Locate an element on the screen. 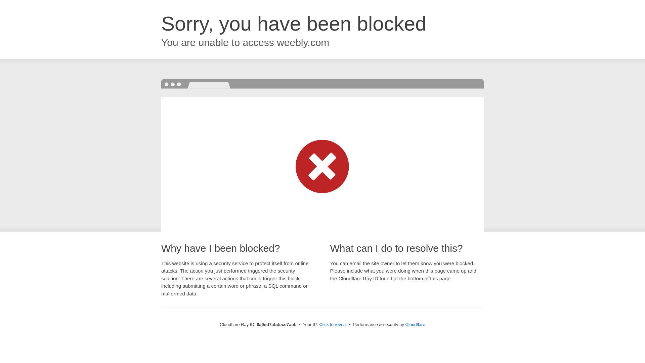 This screenshot has width=645, height=363. Click to reveal is located at coordinates (333, 325).